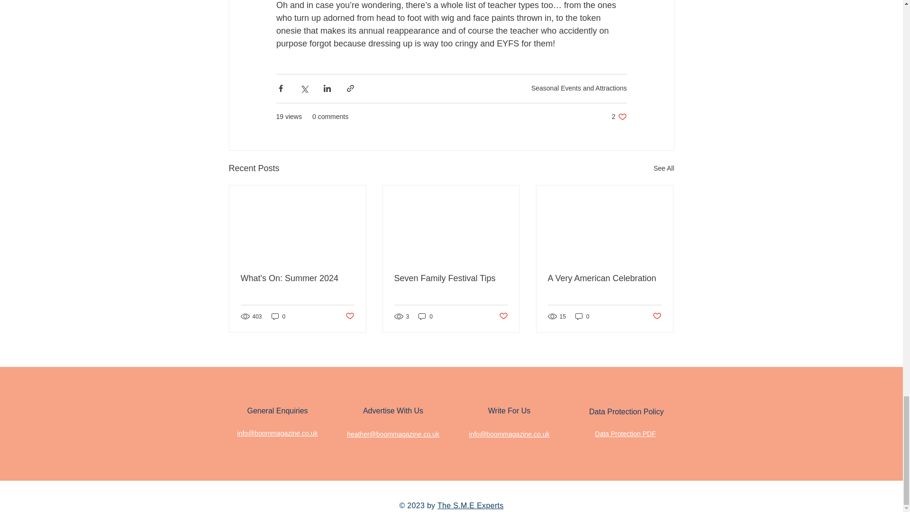 The height and width of the screenshot is (512, 910). Describe the element at coordinates (664, 169) in the screenshot. I see `See All` at that location.